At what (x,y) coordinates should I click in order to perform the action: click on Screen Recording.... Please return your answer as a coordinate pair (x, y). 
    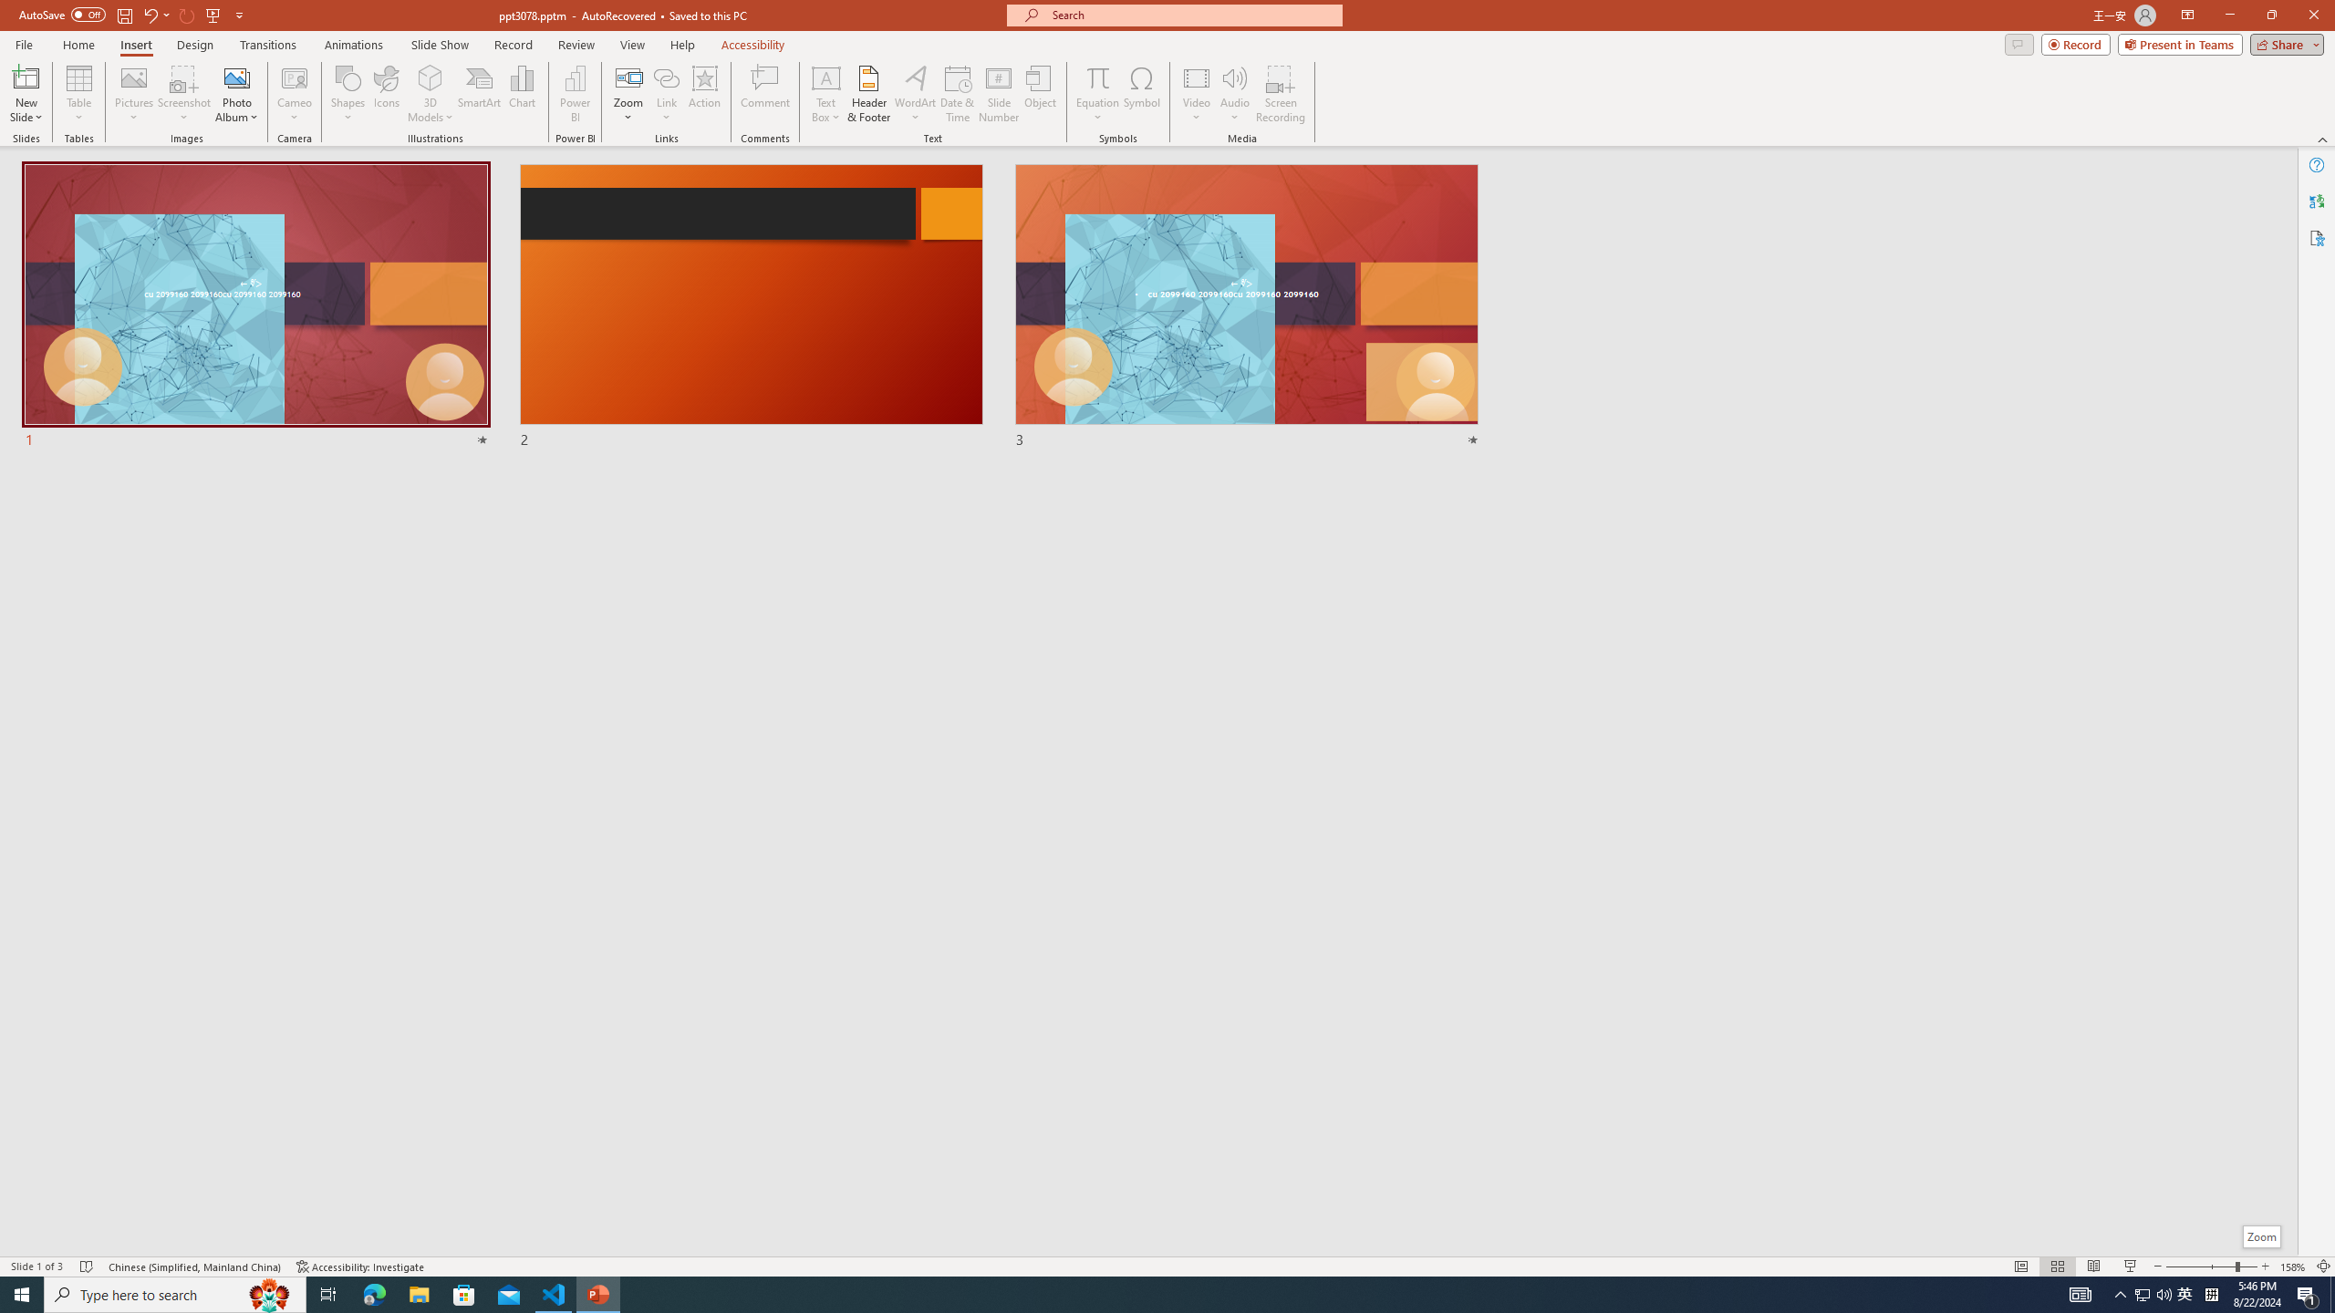
    Looking at the image, I should click on (1281, 94).